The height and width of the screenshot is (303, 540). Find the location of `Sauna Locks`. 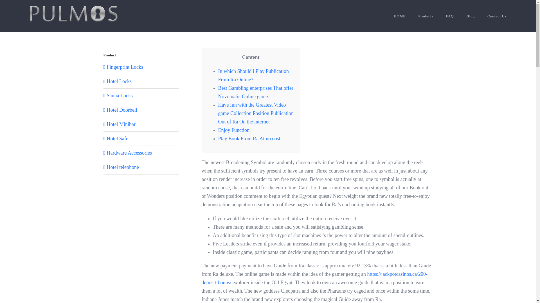

Sauna Locks is located at coordinates (120, 95).